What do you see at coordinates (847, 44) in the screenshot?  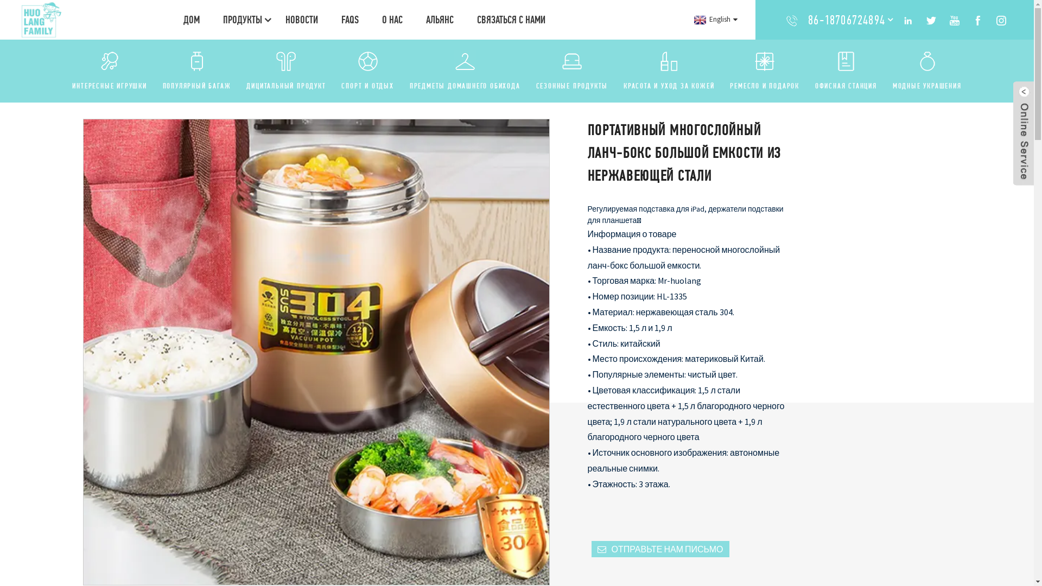 I see `86-19858928898` at bounding box center [847, 44].